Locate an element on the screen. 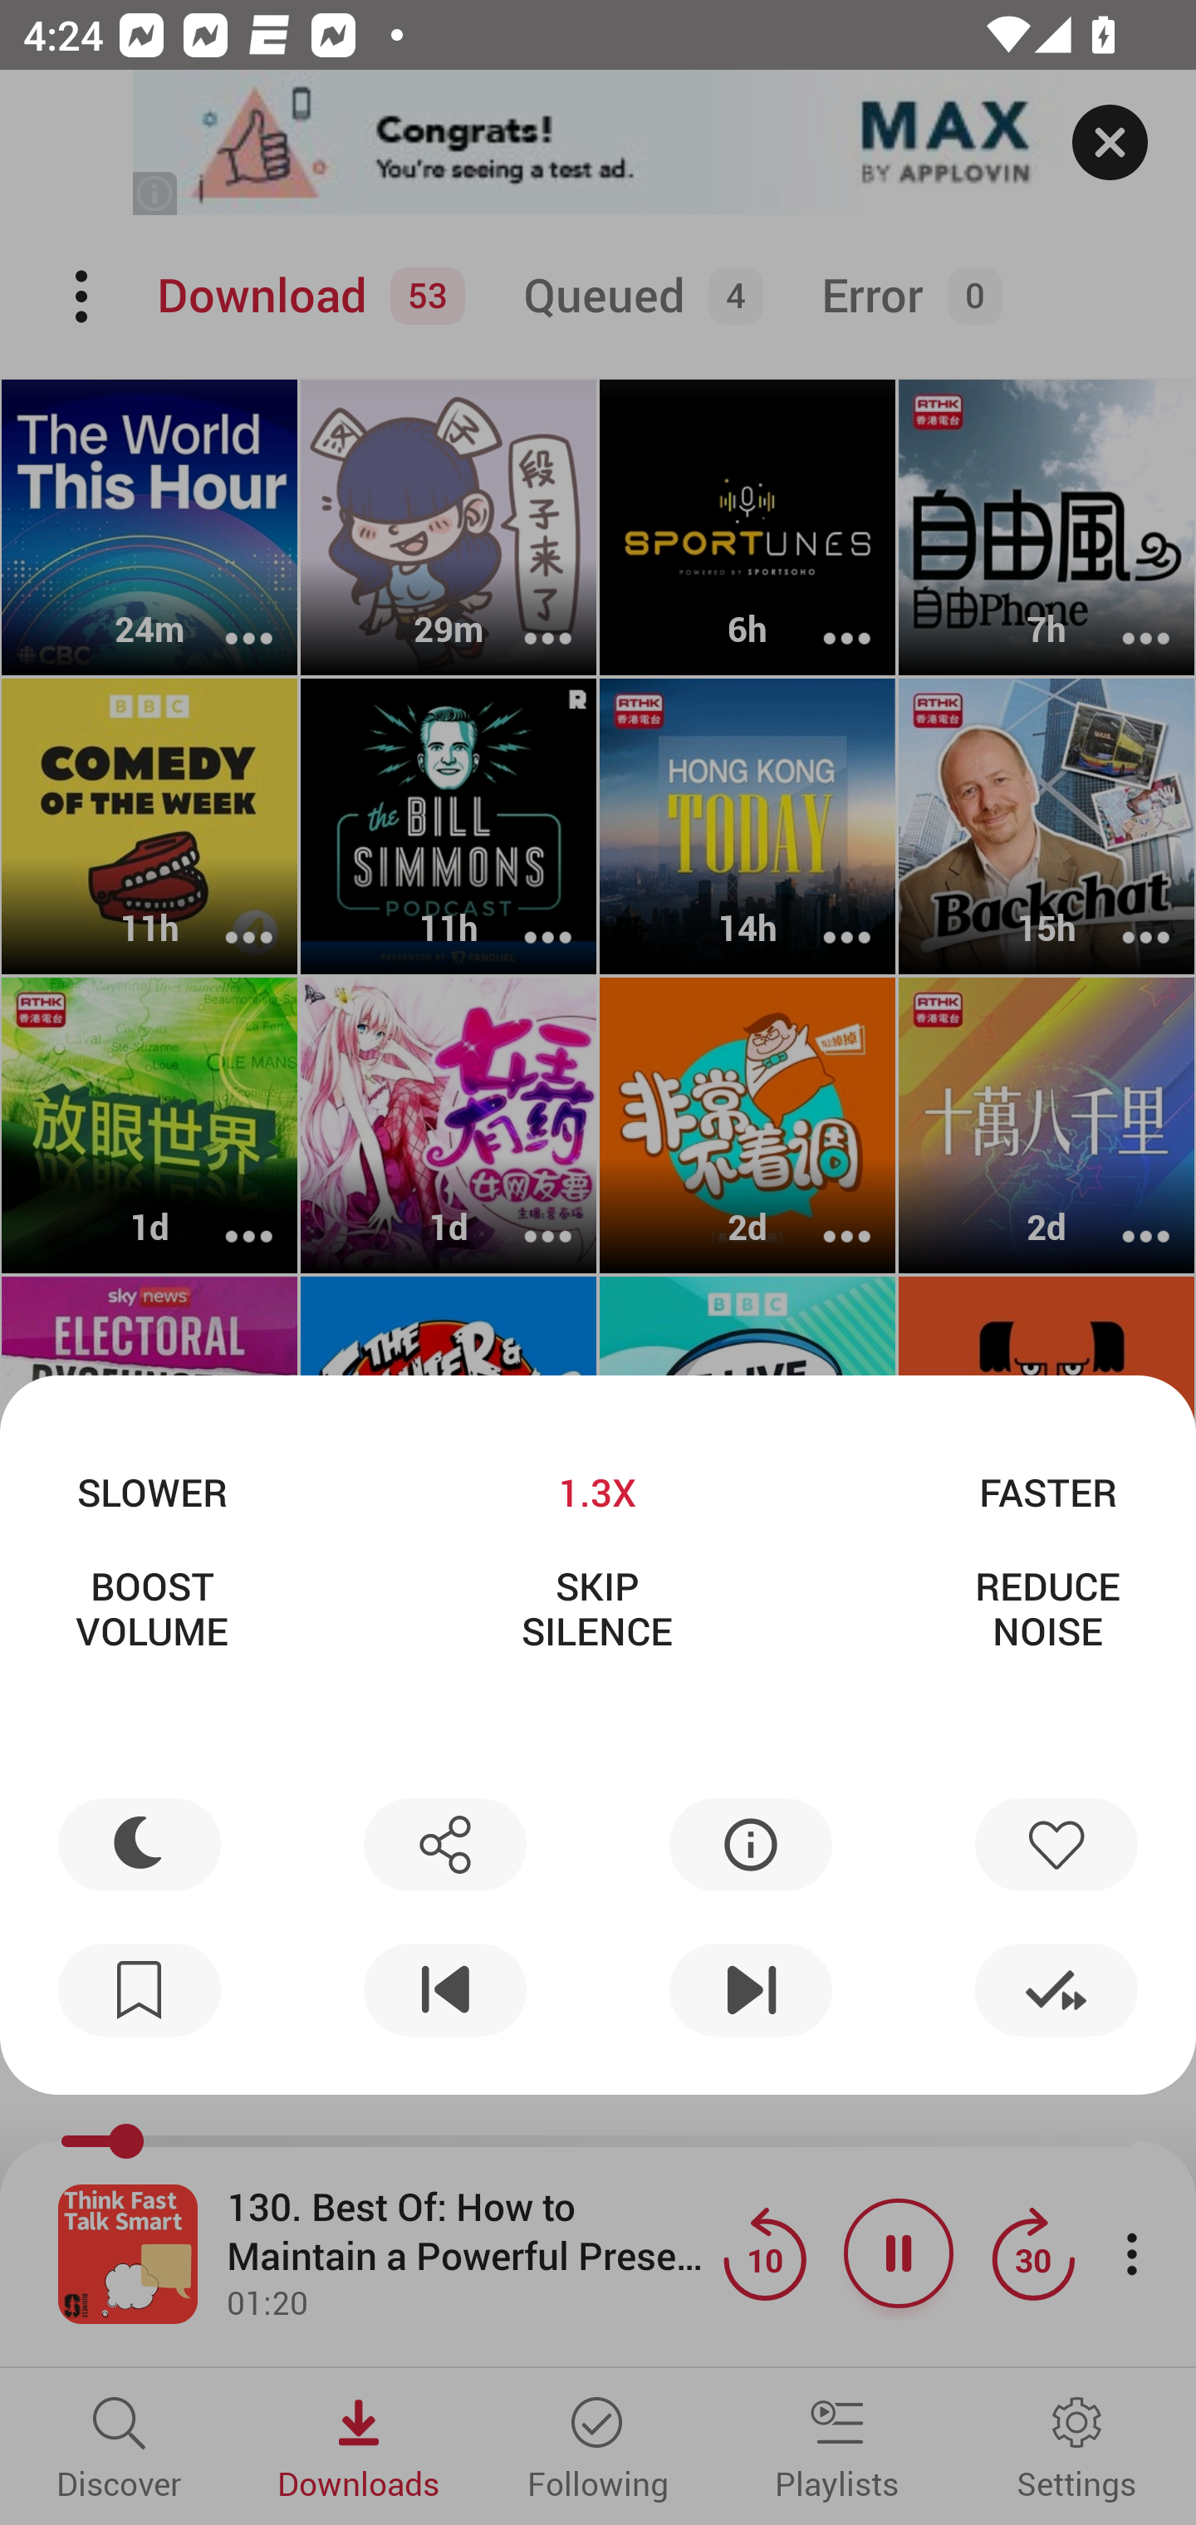 The height and width of the screenshot is (2525, 1196). Mark played and next is located at coordinates (1056, 1990).